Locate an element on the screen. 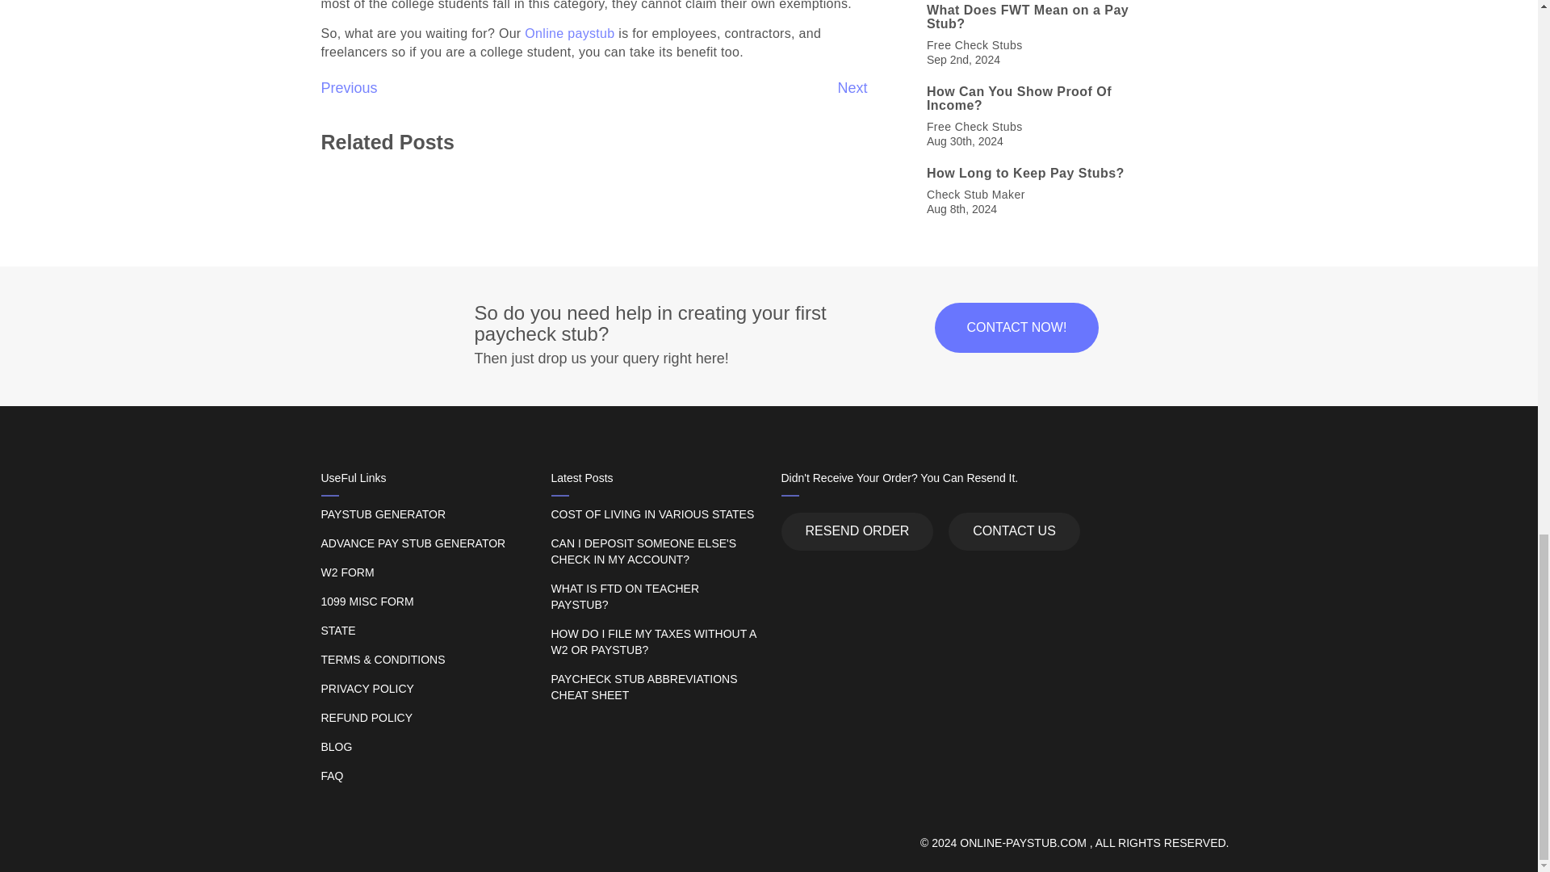  CONTACT NOW! is located at coordinates (1016, 328).